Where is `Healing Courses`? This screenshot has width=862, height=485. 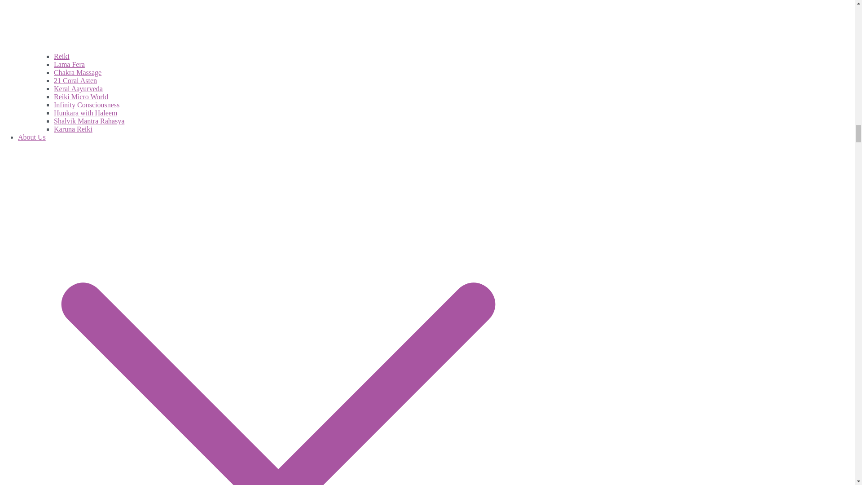 Healing Courses is located at coordinates (287, 26).